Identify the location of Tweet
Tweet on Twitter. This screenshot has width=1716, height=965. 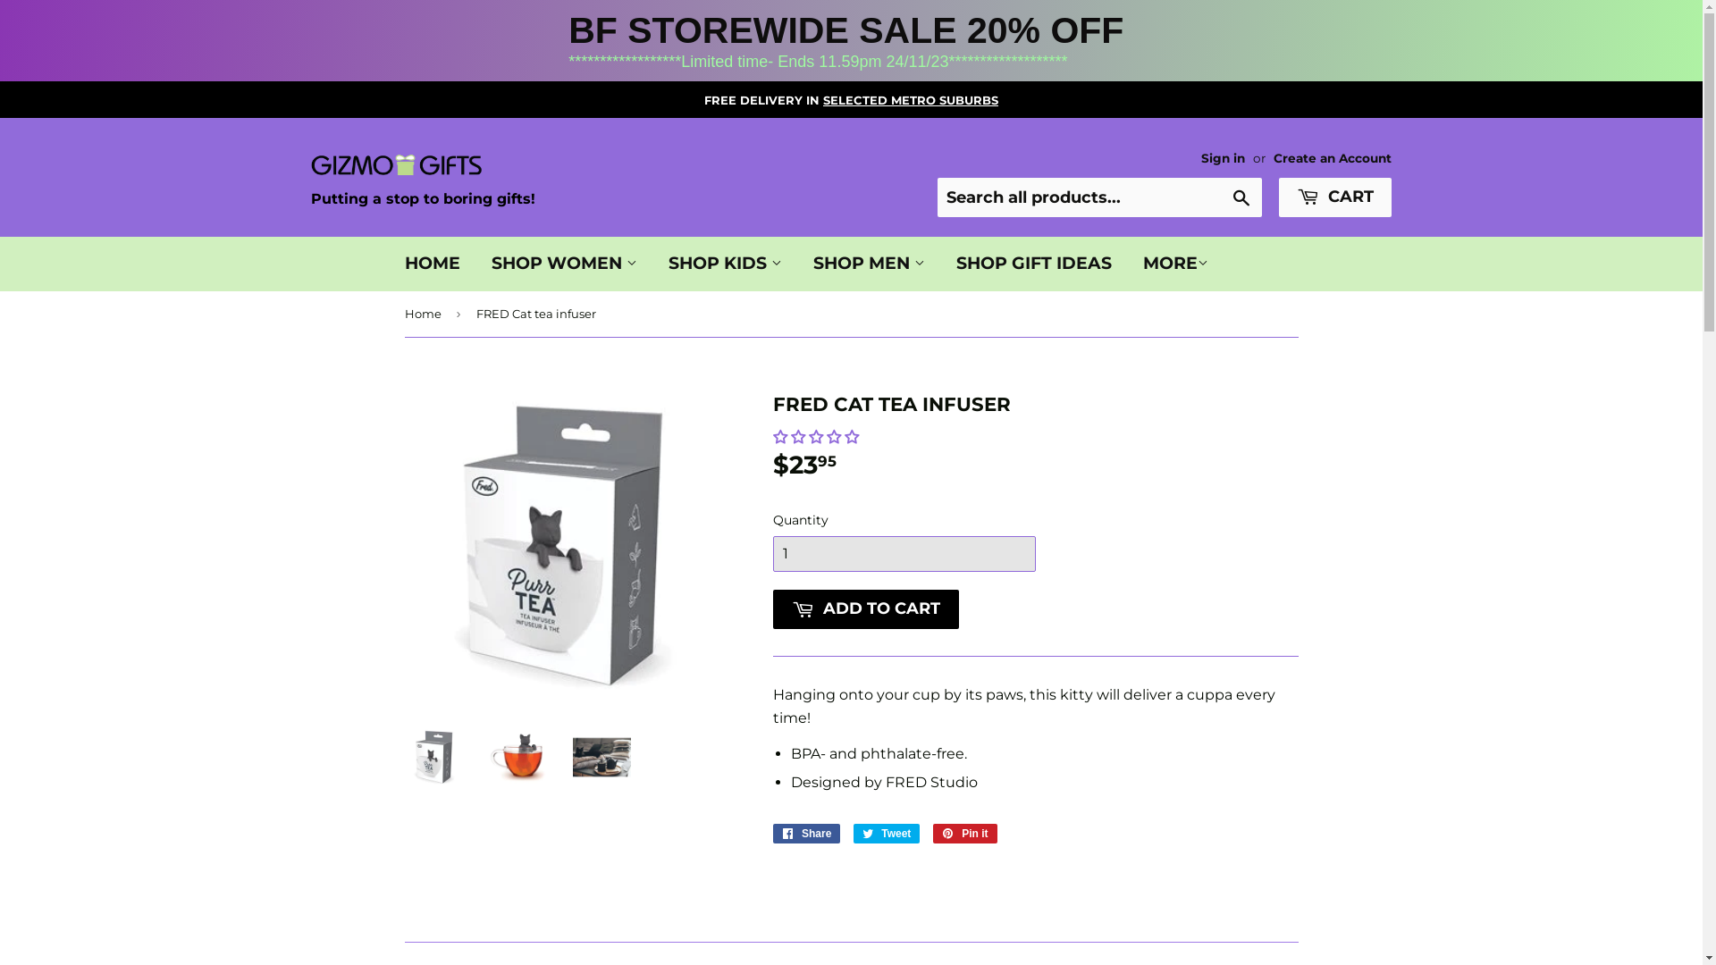
(887, 834).